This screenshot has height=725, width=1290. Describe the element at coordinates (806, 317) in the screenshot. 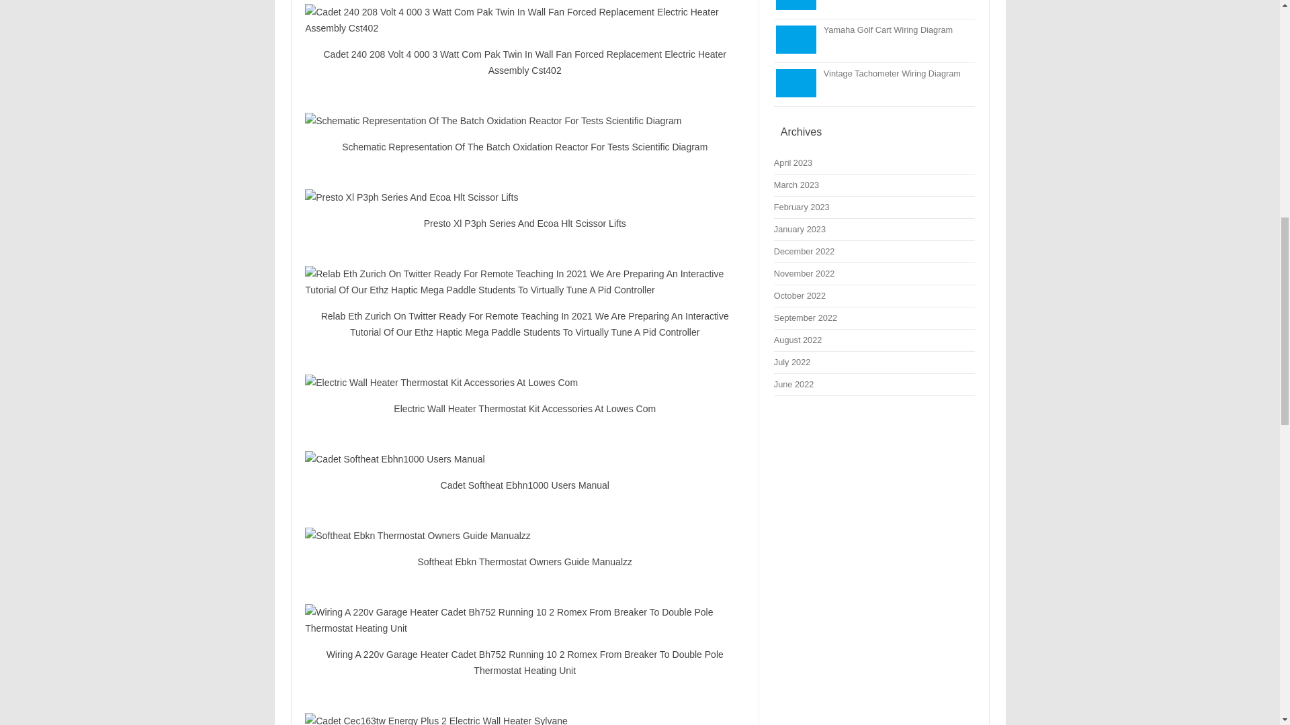

I see `September 2022` at that location.